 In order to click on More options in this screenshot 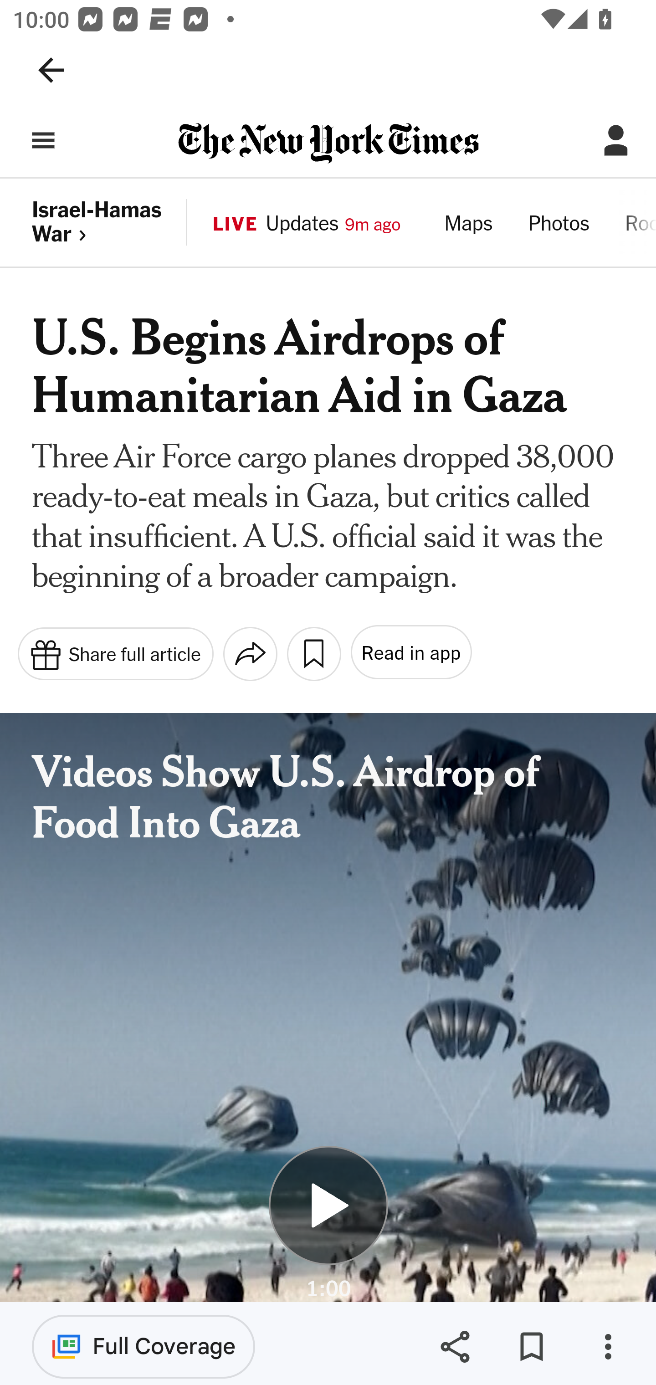, I will do `click(608, 1347)`.